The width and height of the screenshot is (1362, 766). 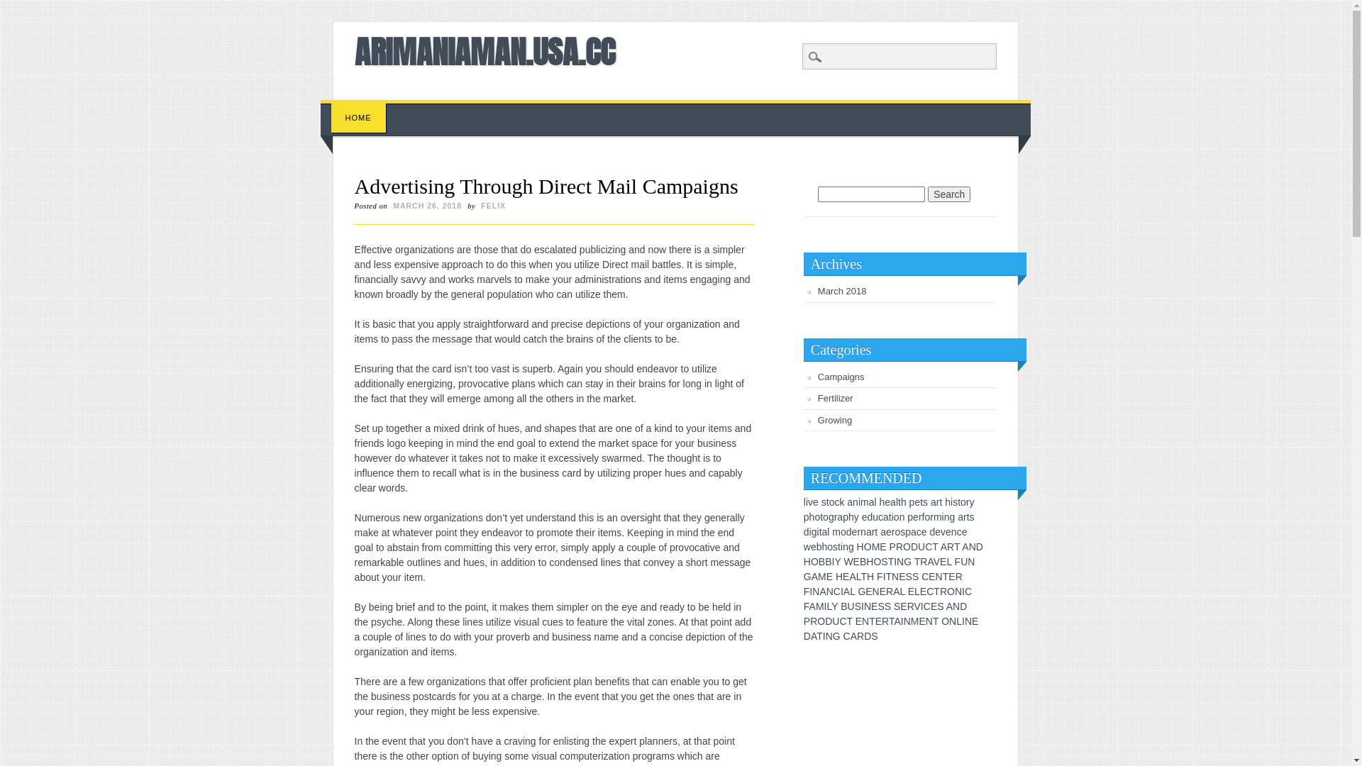 I want to click on d, so click(x=932, y=532).